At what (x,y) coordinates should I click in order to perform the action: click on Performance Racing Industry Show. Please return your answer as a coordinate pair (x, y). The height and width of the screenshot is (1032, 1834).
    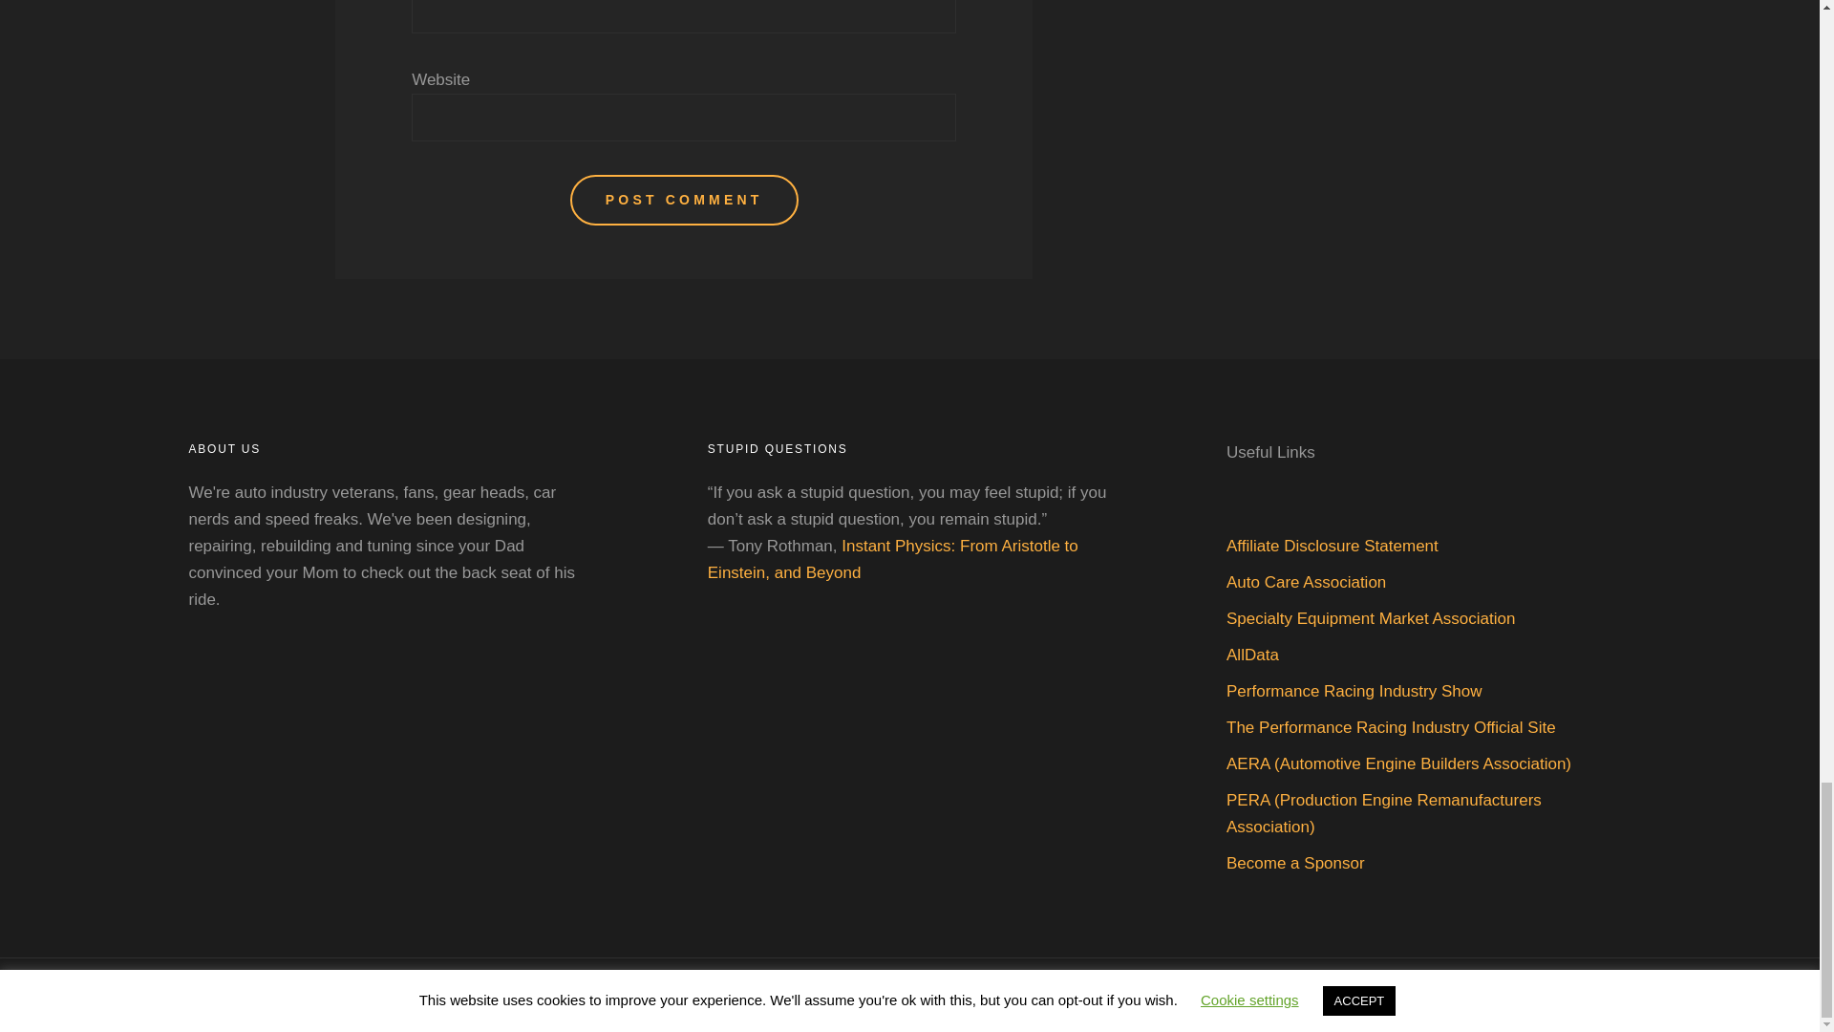
    Looking at the image, I should click on (1354, 691).